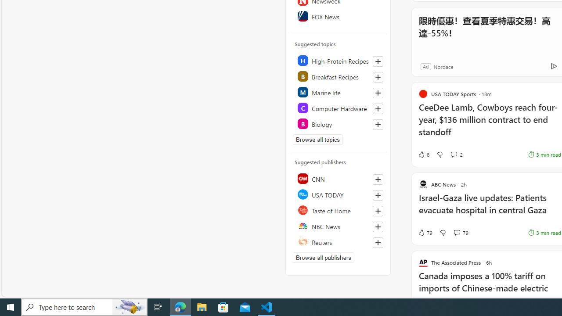 Image resolution: width=562 pixels, height=316 pixels. Describe the element at coordinates (339, 241) in the screenshot. I see `Reuters` at that location.